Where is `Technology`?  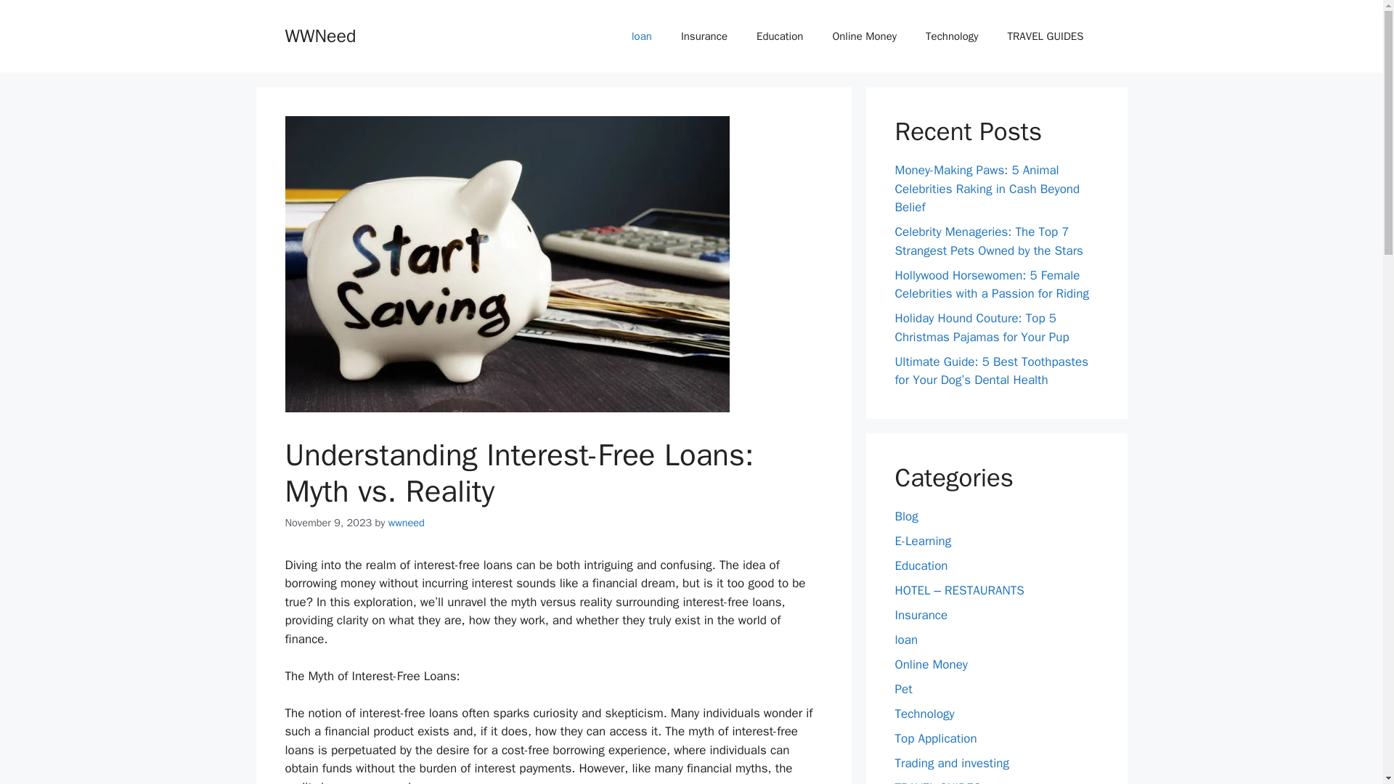
Technology is located at coordinates (952, 36).